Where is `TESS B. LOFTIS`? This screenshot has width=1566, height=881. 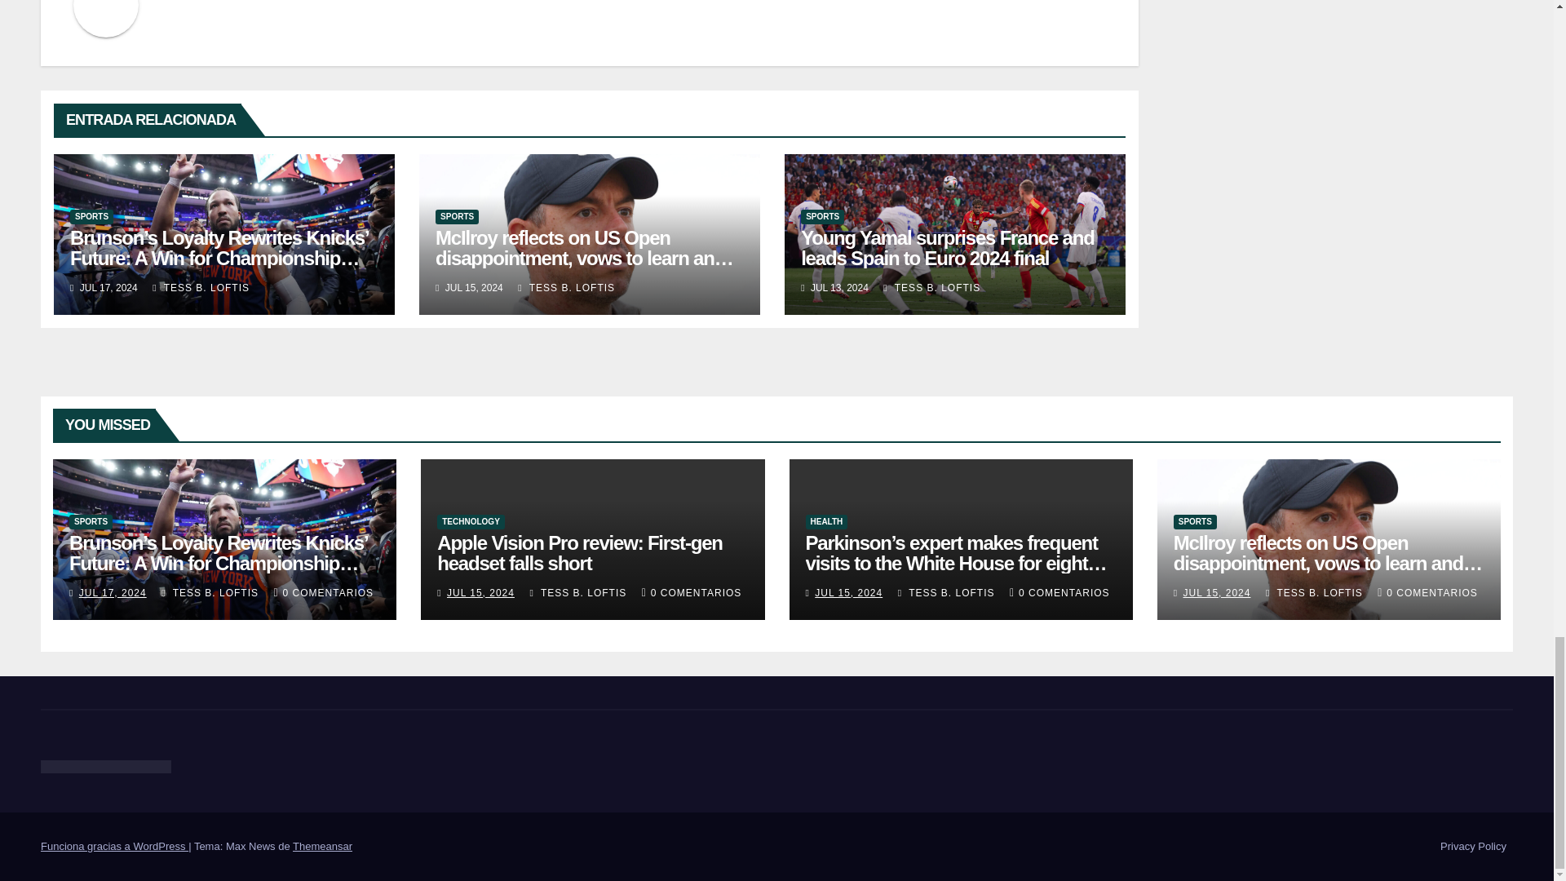
TESS B. LOFTIS is located at coordinates (931, 287).